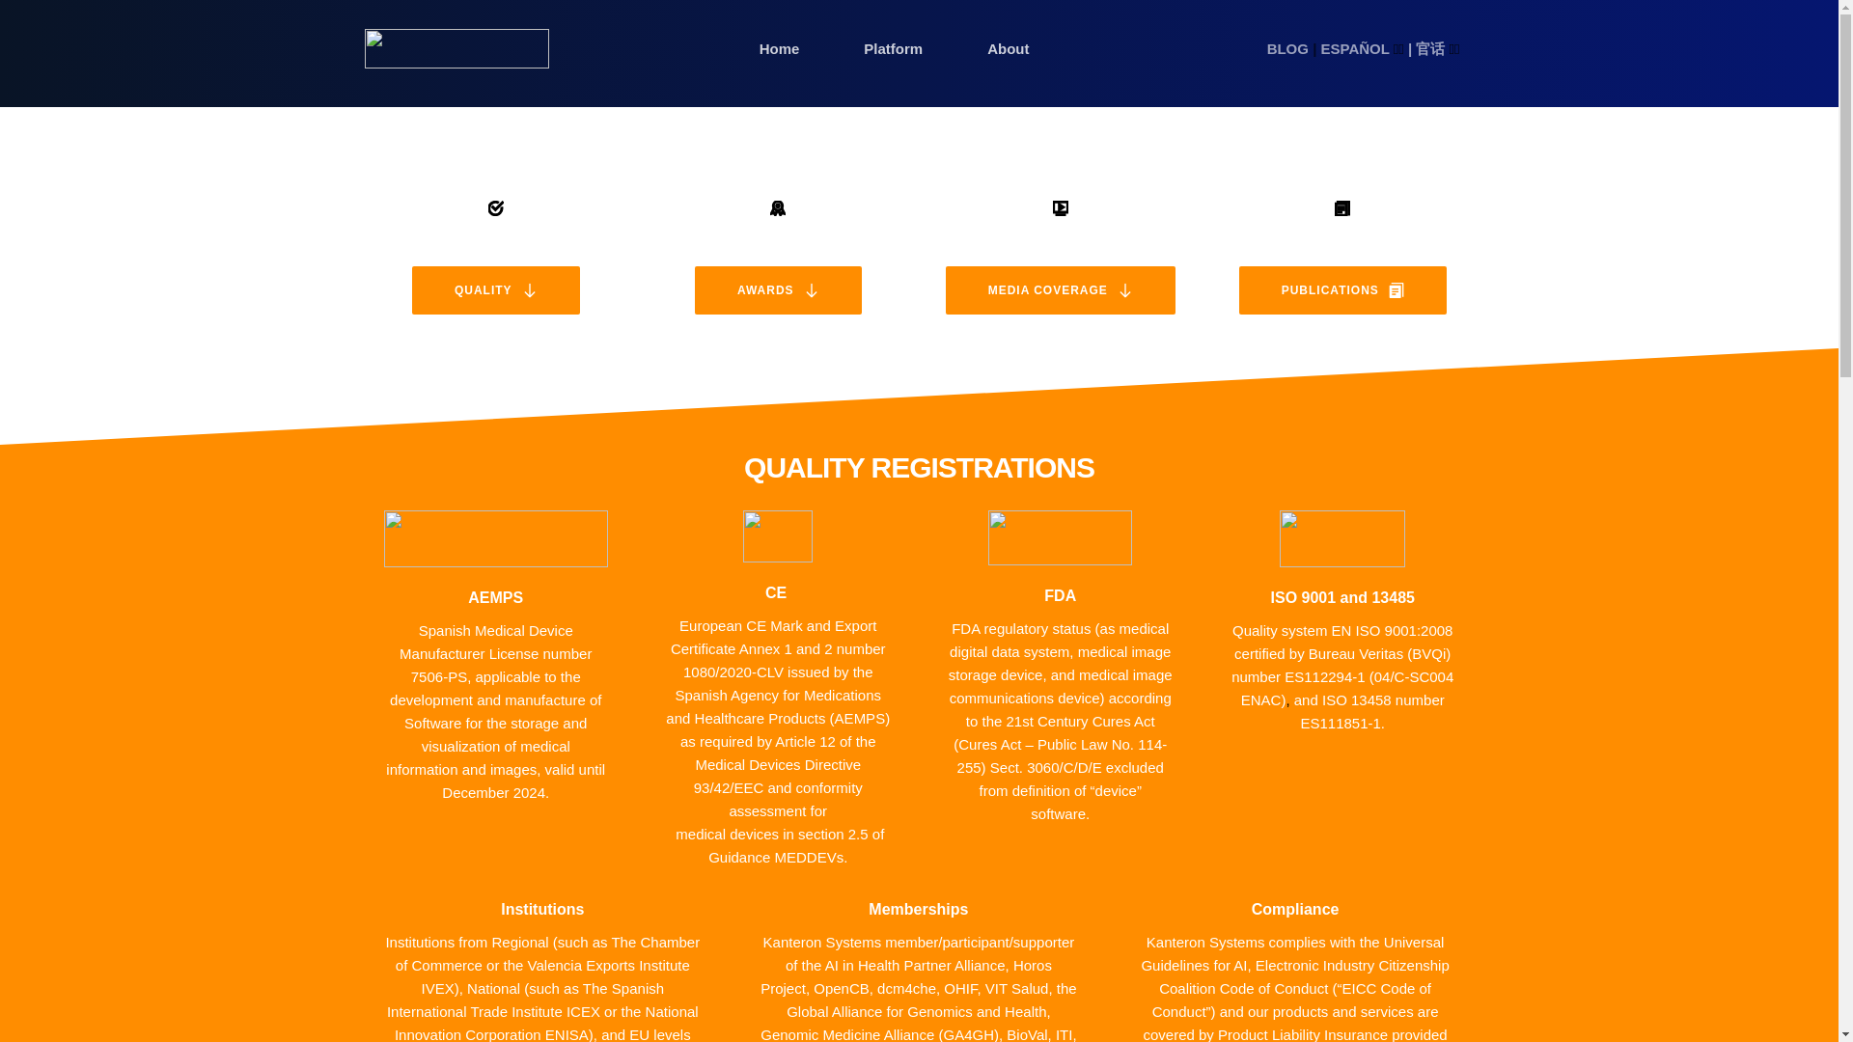 The width and height of the screenshot is (1853, 1042). I want to click on Medical Device Manufacturer License number 7506-PS, so click(497, 652).